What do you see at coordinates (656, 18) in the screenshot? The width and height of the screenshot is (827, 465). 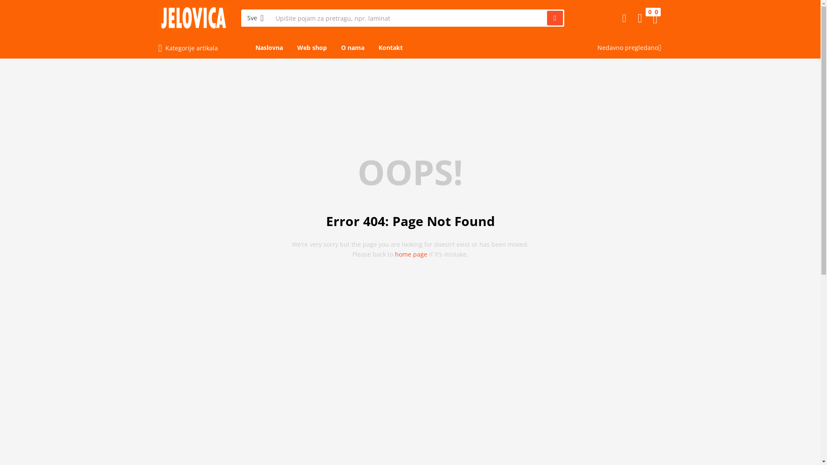 I see `0` at bounding box center [656, 18].